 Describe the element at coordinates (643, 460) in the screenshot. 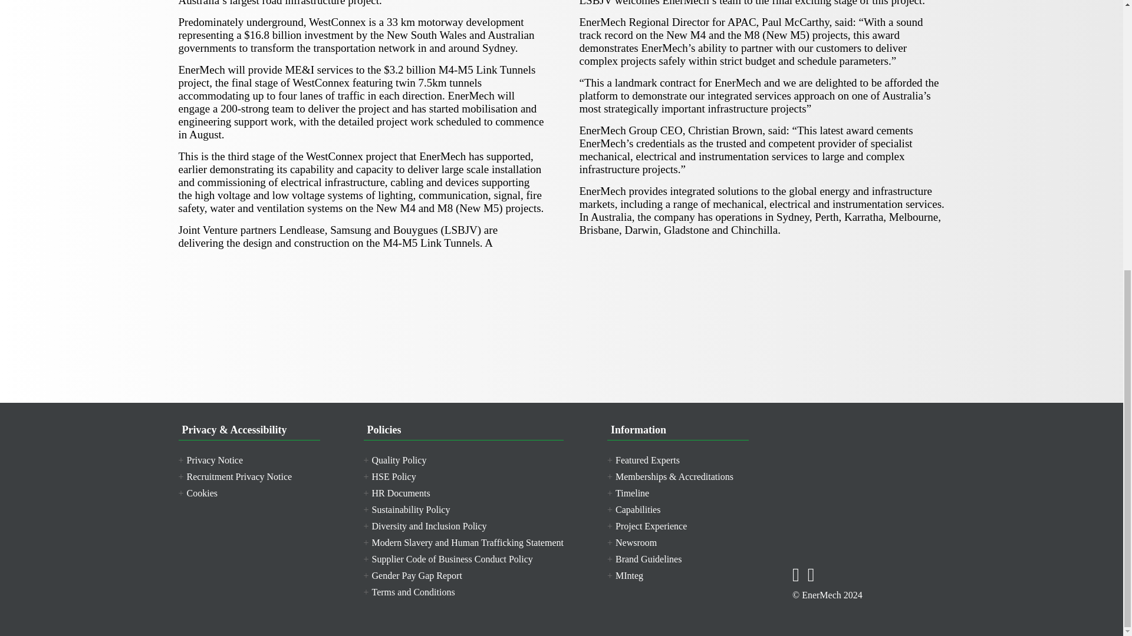

I see `Featured Experts` at that location.